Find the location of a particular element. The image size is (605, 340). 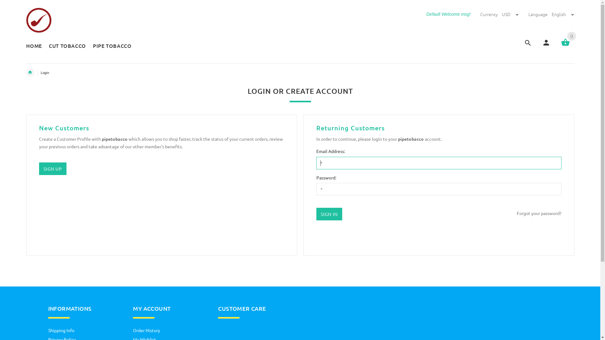

Shipping Info is located at coordinates (61, 330).